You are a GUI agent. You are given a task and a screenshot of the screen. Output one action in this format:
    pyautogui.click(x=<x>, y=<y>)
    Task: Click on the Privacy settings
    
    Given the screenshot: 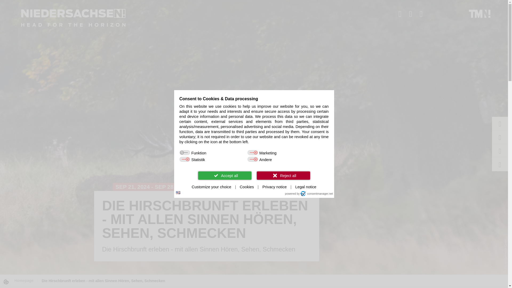 What is the action you would take?
    pyautogui.click(x=6, y=282)
    